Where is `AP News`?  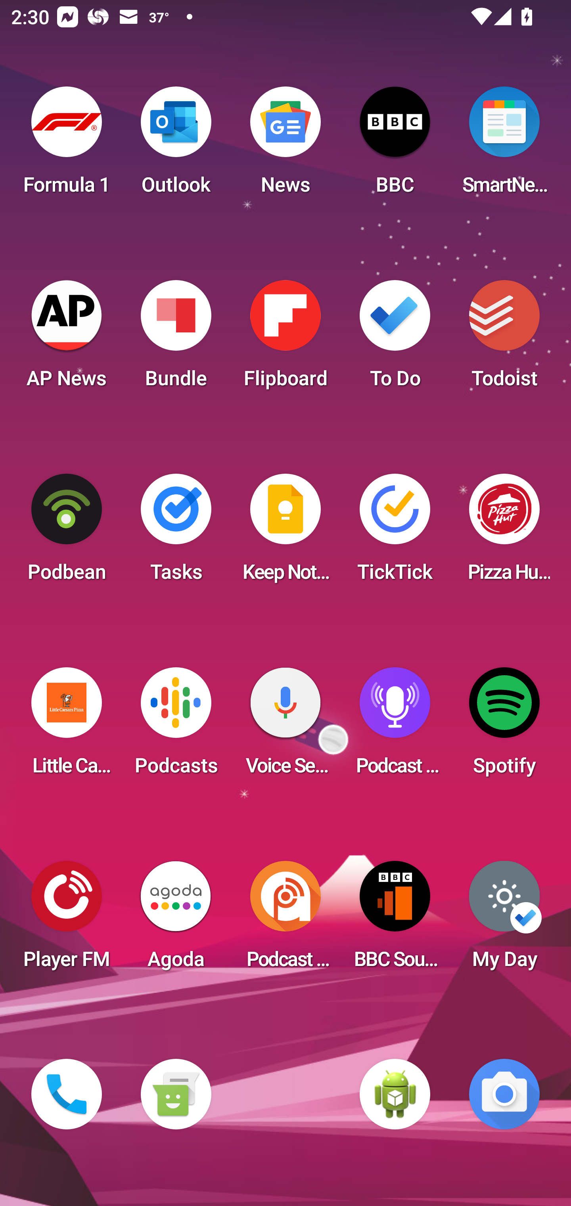
AP News is located at coordinates (67, 339).